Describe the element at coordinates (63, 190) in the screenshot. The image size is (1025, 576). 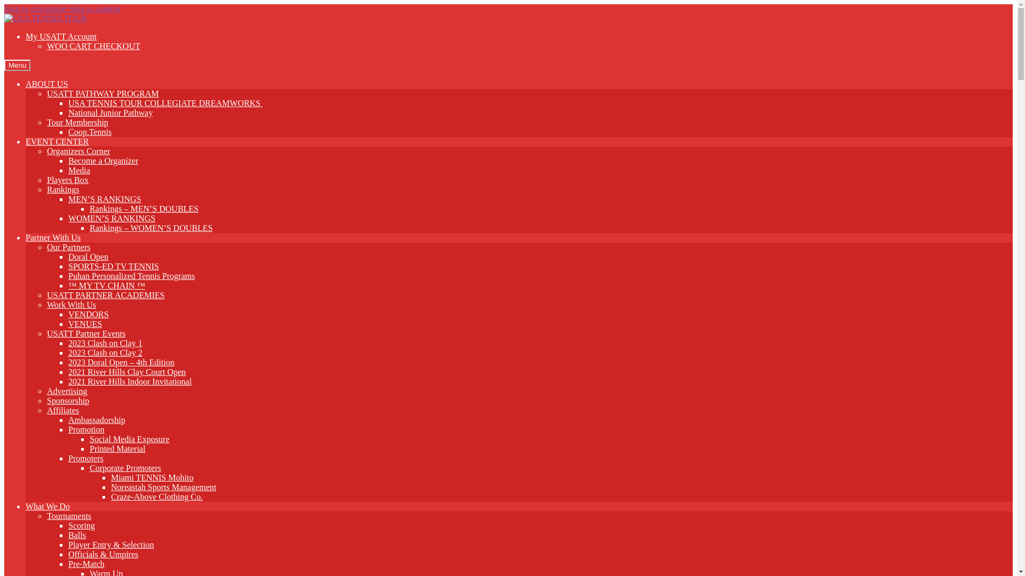
I see `Rankings` at that location.